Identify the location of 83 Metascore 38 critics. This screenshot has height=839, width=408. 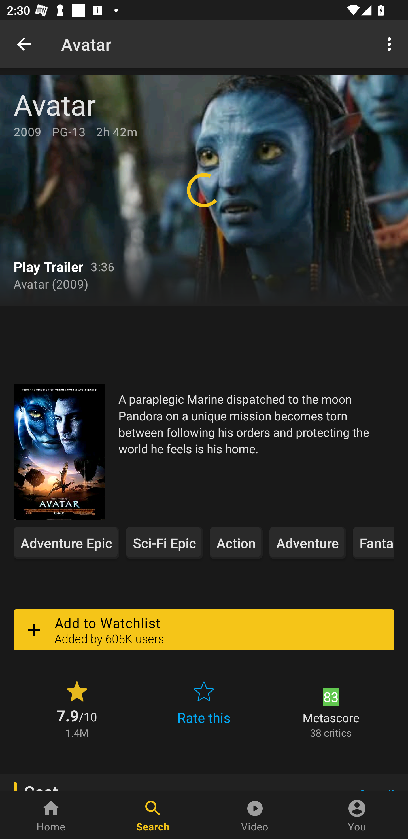
(331, 708).